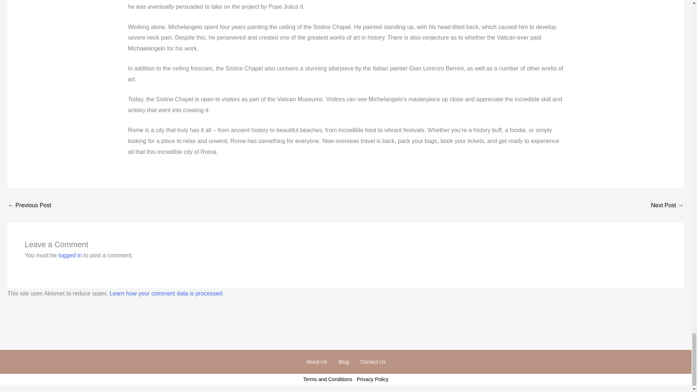 This screenshot has height=392, width=697. Describe the element at coordinates (373, 362) in the screenshot. I see `Contact Us` at that location.